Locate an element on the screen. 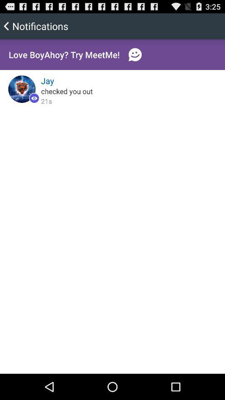  select the item below the checked you out item is located at coordinates (46, 101).